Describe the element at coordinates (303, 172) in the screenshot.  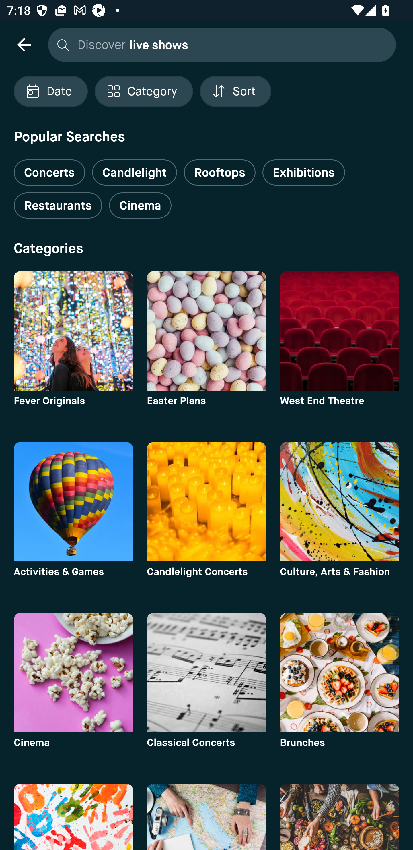
I see `Exhibitions` at that location.